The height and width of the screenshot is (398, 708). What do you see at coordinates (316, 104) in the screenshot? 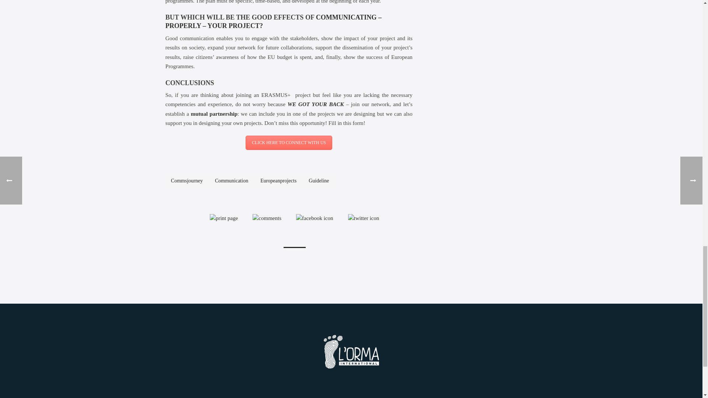
I see `WE GOT YOUR BACK` at bounding box center [316, 104].